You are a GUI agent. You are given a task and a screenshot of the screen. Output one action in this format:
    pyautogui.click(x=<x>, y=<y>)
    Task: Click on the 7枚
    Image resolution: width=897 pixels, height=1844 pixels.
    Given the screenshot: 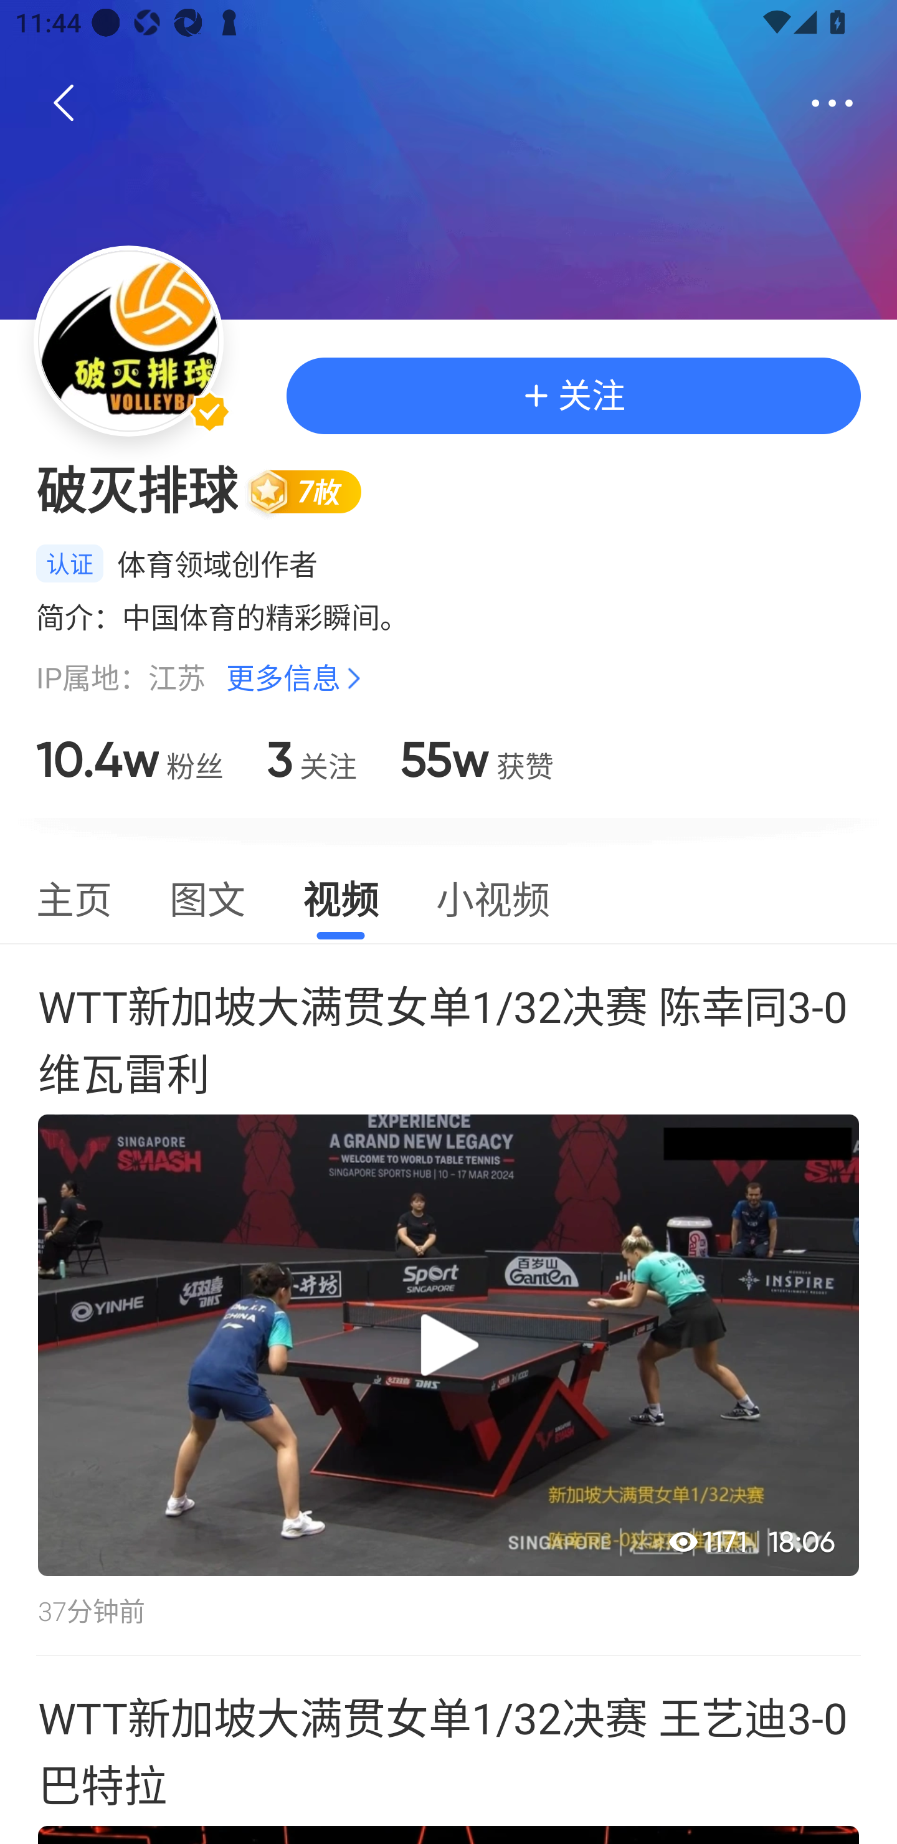 What is the action you would take?
    pyautogui.click(x=314, y=491)
    